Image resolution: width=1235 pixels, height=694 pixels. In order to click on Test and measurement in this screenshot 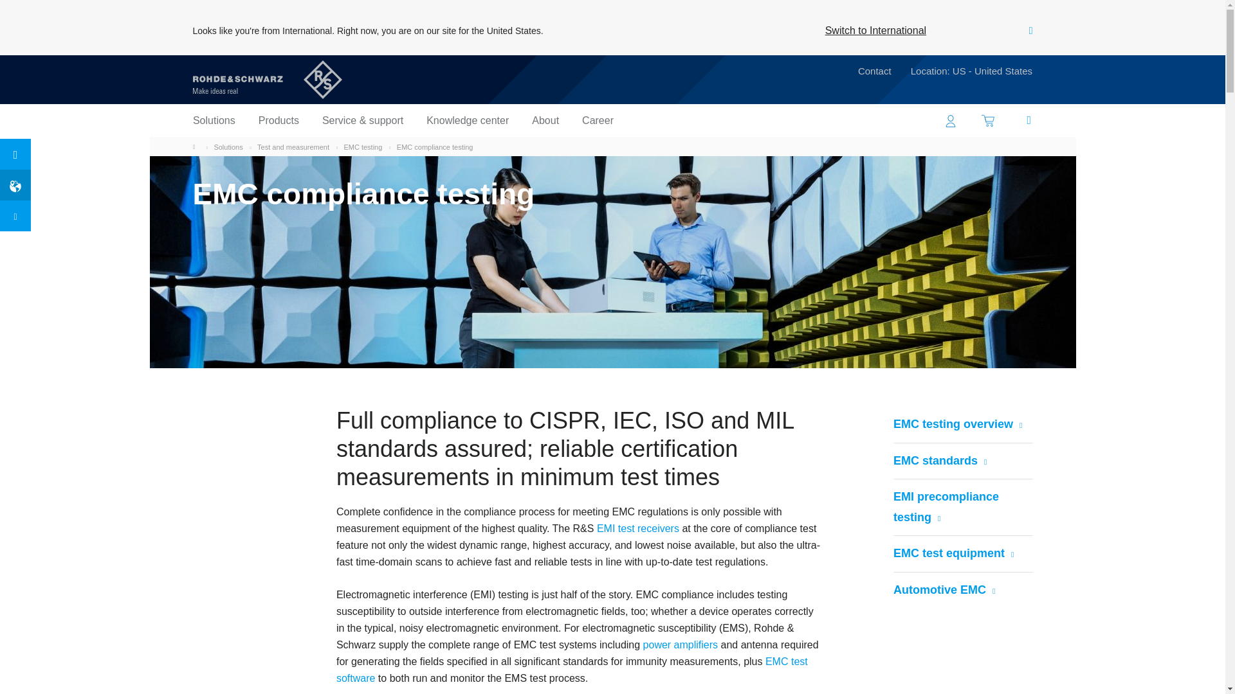, I will do `click(293, 147)`.